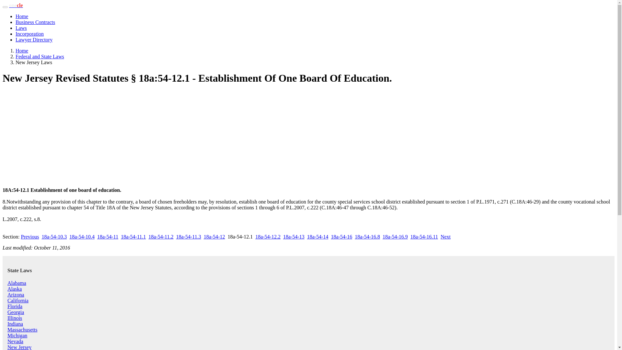 Image resolution: width=622 pixels, height=350 pixels. I want to click on 18a-54-16.9, so click(395, 237).